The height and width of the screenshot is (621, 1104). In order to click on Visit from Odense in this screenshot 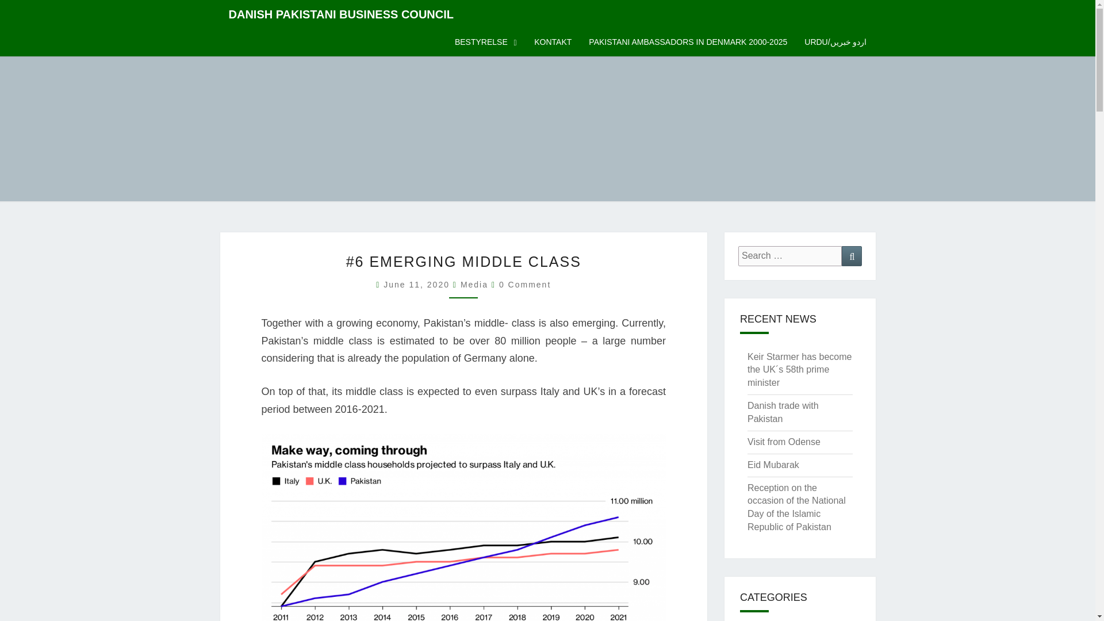, I will do `click(783, 442)`.